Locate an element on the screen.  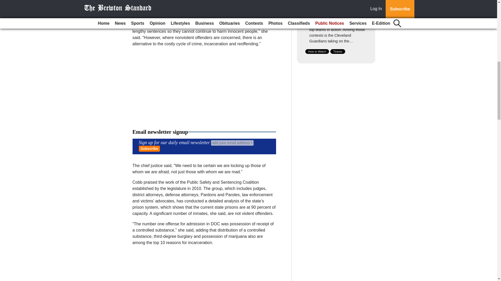
Subscribe is located at coordinates (149, 149).